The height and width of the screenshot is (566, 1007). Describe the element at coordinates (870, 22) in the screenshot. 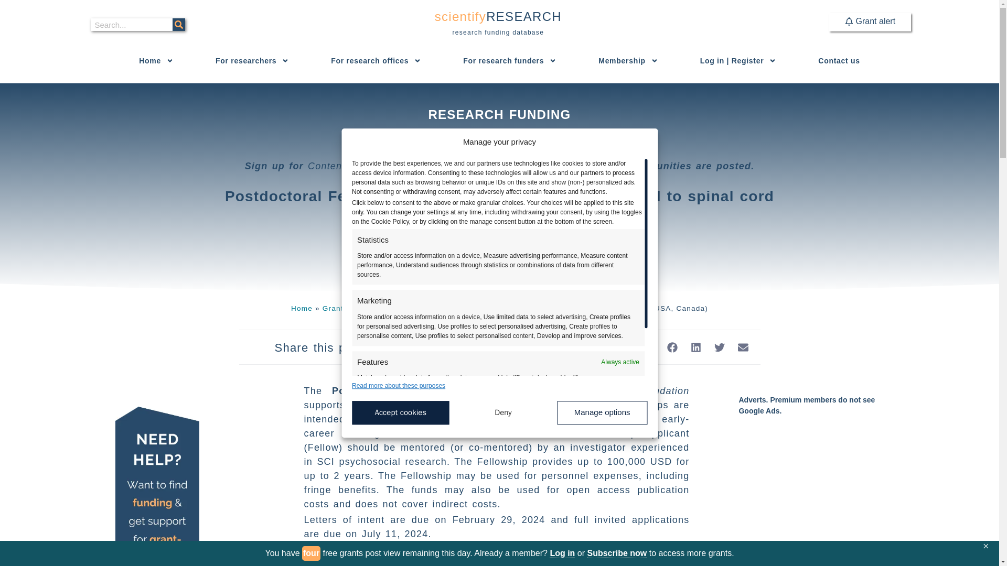

I see `Accept cookies` at that location.